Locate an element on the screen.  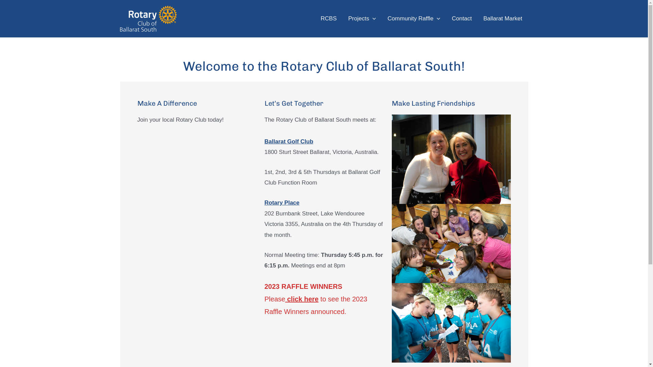
Google Map for Rotary Place is located at coordinates (197, 296).